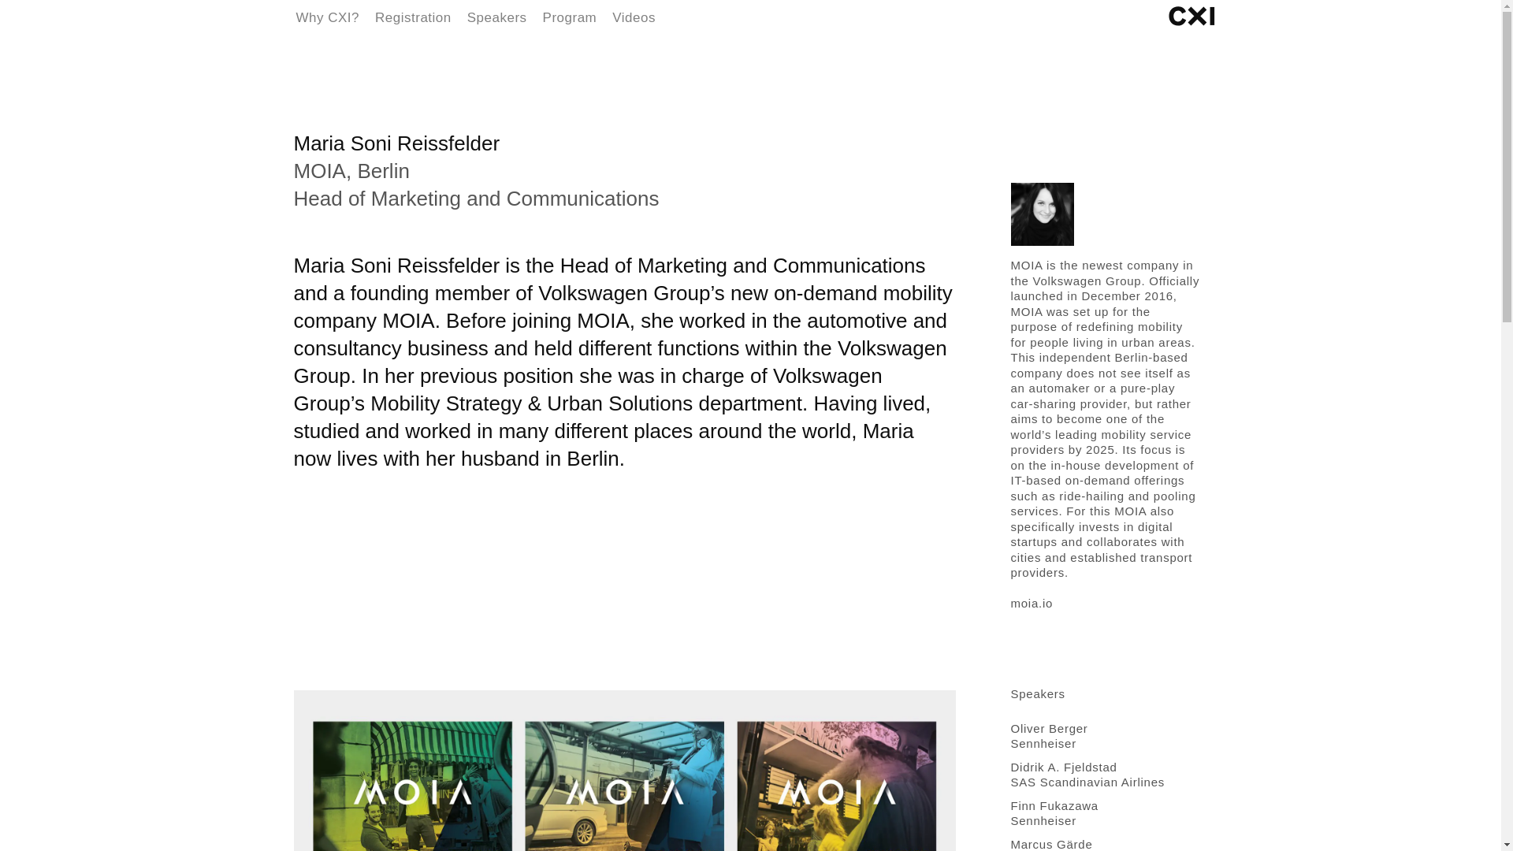 This screenshot has height=851, width=1513. What do you see at coordinates (413, 17) in the screenshot?
I see `Registration` at bounding box center [413, 17].